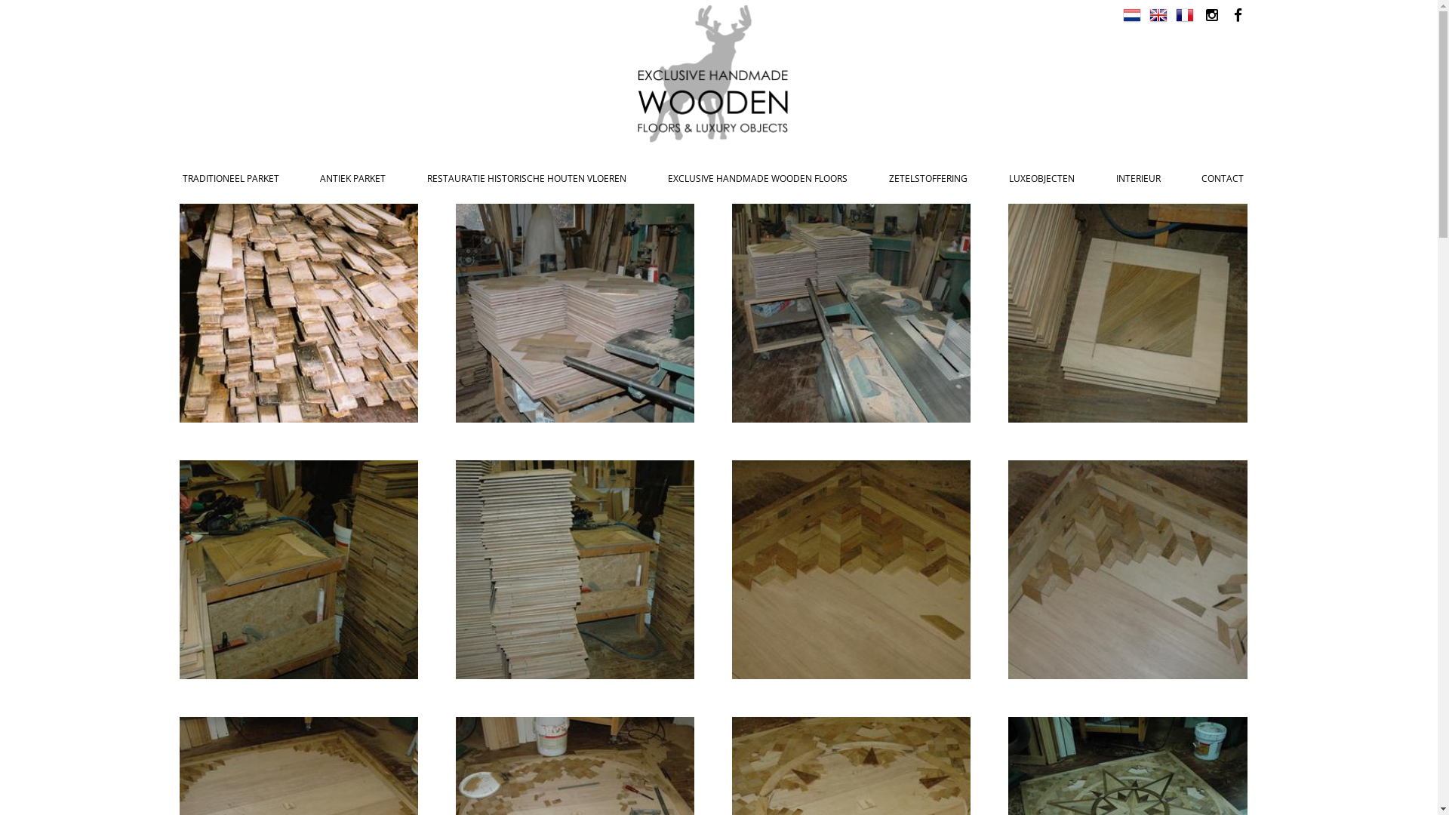 Image resolution: width=1449 pixels, height=815 pixels. Describe the element at coordinates (758, 178) in the screenshot. I see `EXCLUSIVE HANDMADE WOODEN FLOORS` at that location.